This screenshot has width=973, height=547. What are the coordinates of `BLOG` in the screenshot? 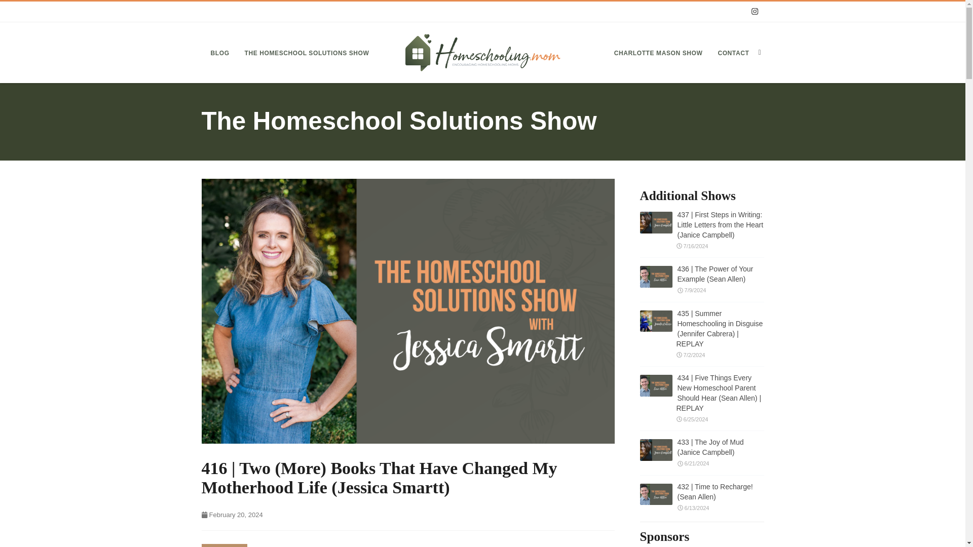 It's located at (220, 53).